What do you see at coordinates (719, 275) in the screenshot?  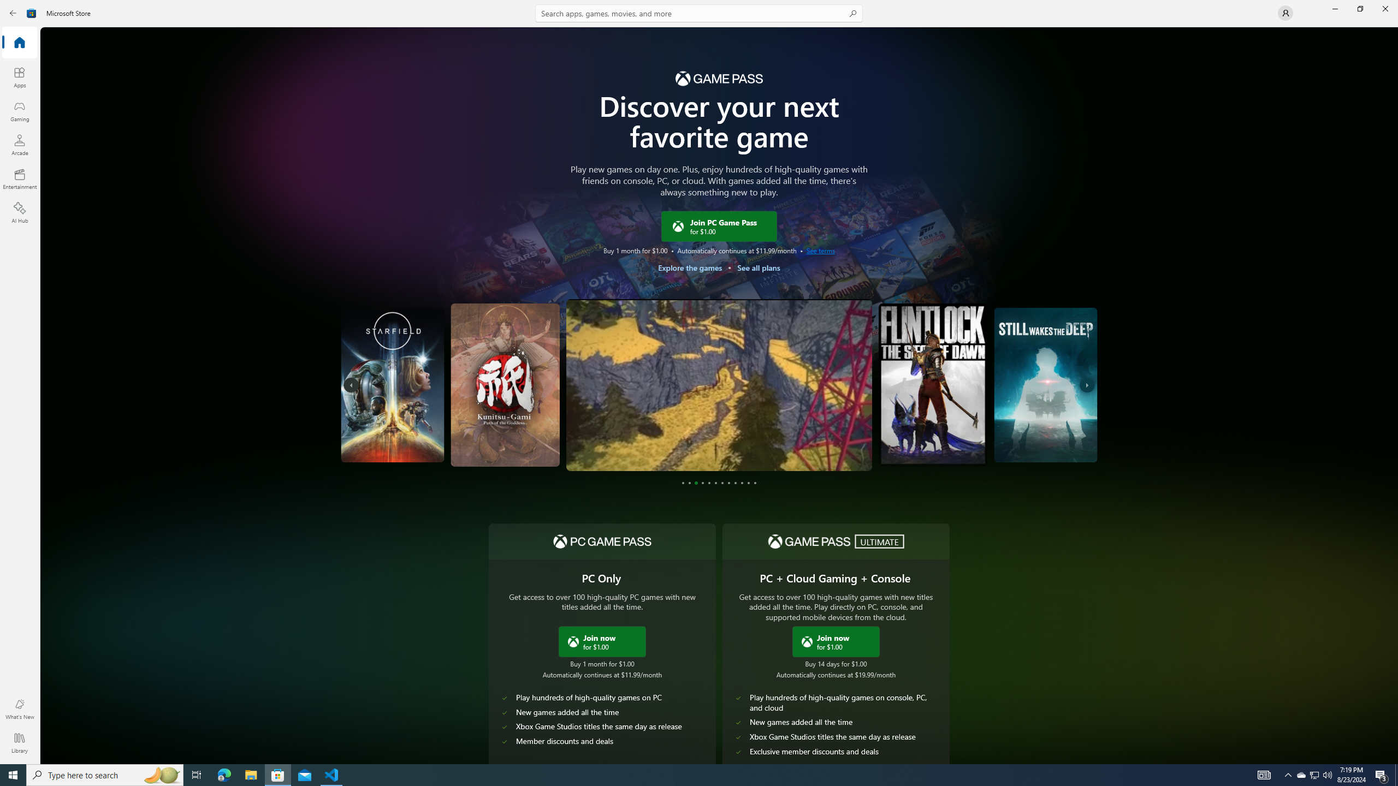 I see `AutomationID: GamePosterBackground` at bounding box center [719, 275].